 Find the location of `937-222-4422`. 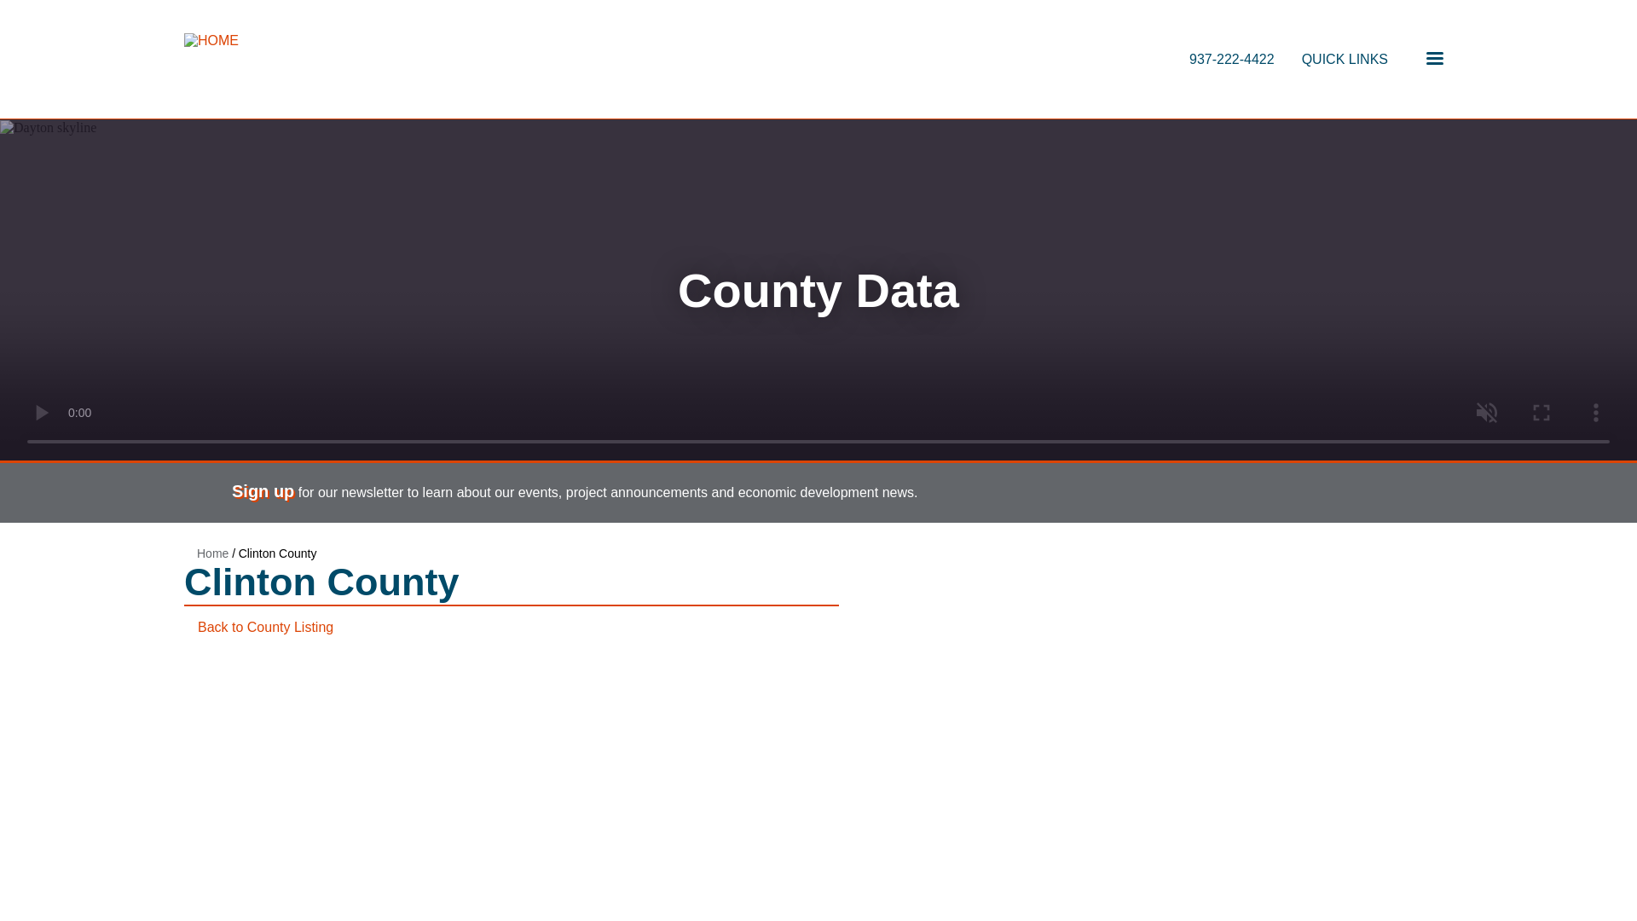

937-222-4422 is located at coordinates (1232, 58).